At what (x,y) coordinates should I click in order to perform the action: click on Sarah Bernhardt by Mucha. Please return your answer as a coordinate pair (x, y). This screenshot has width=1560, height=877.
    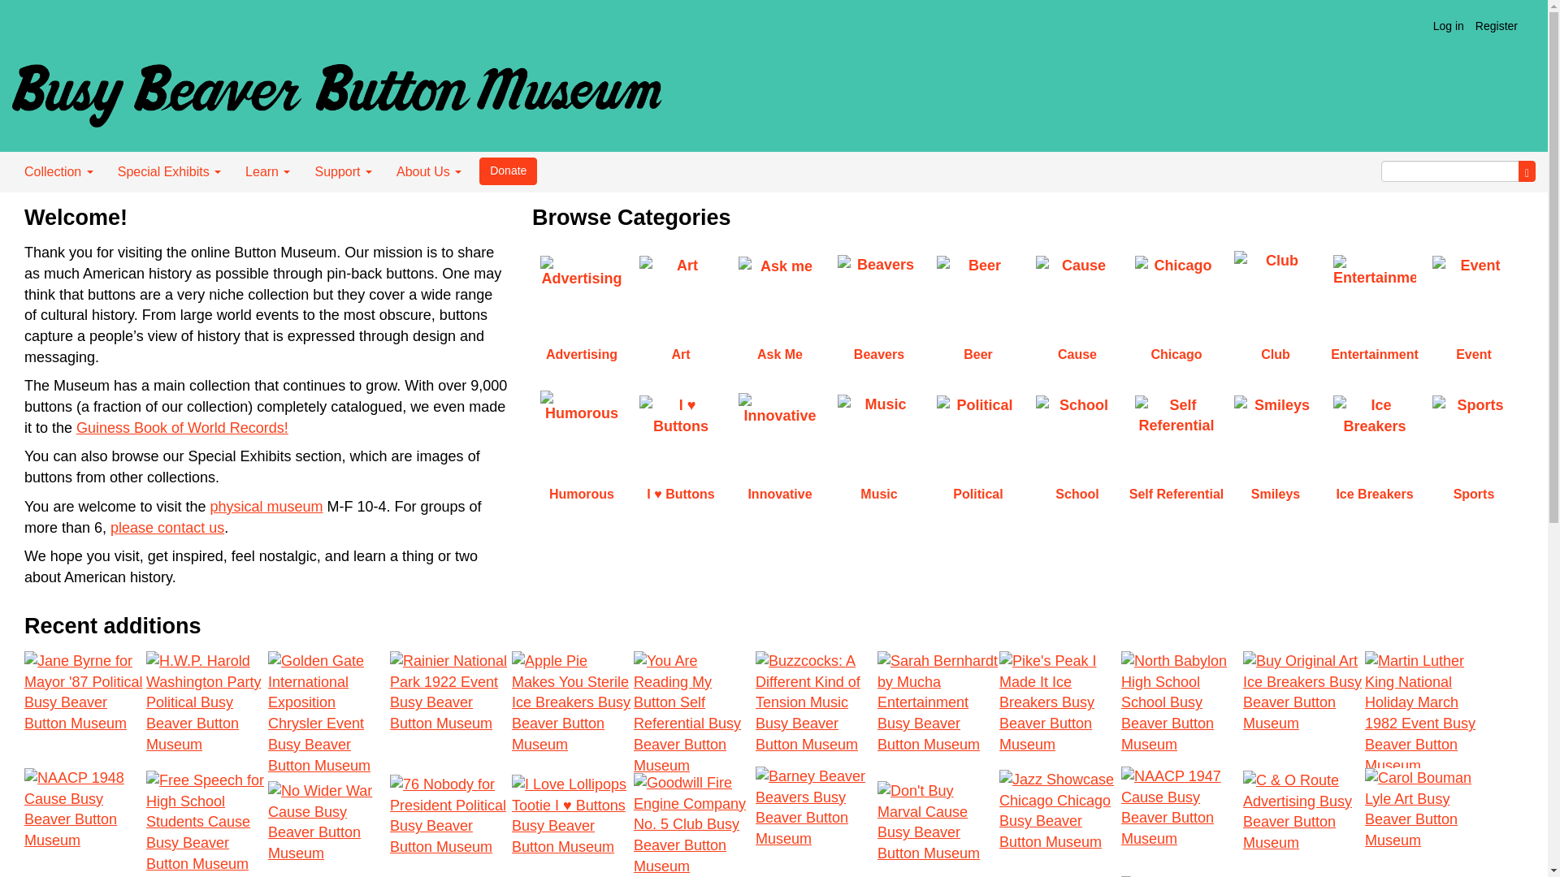
    Looking at the image, I should click on (938, 716).